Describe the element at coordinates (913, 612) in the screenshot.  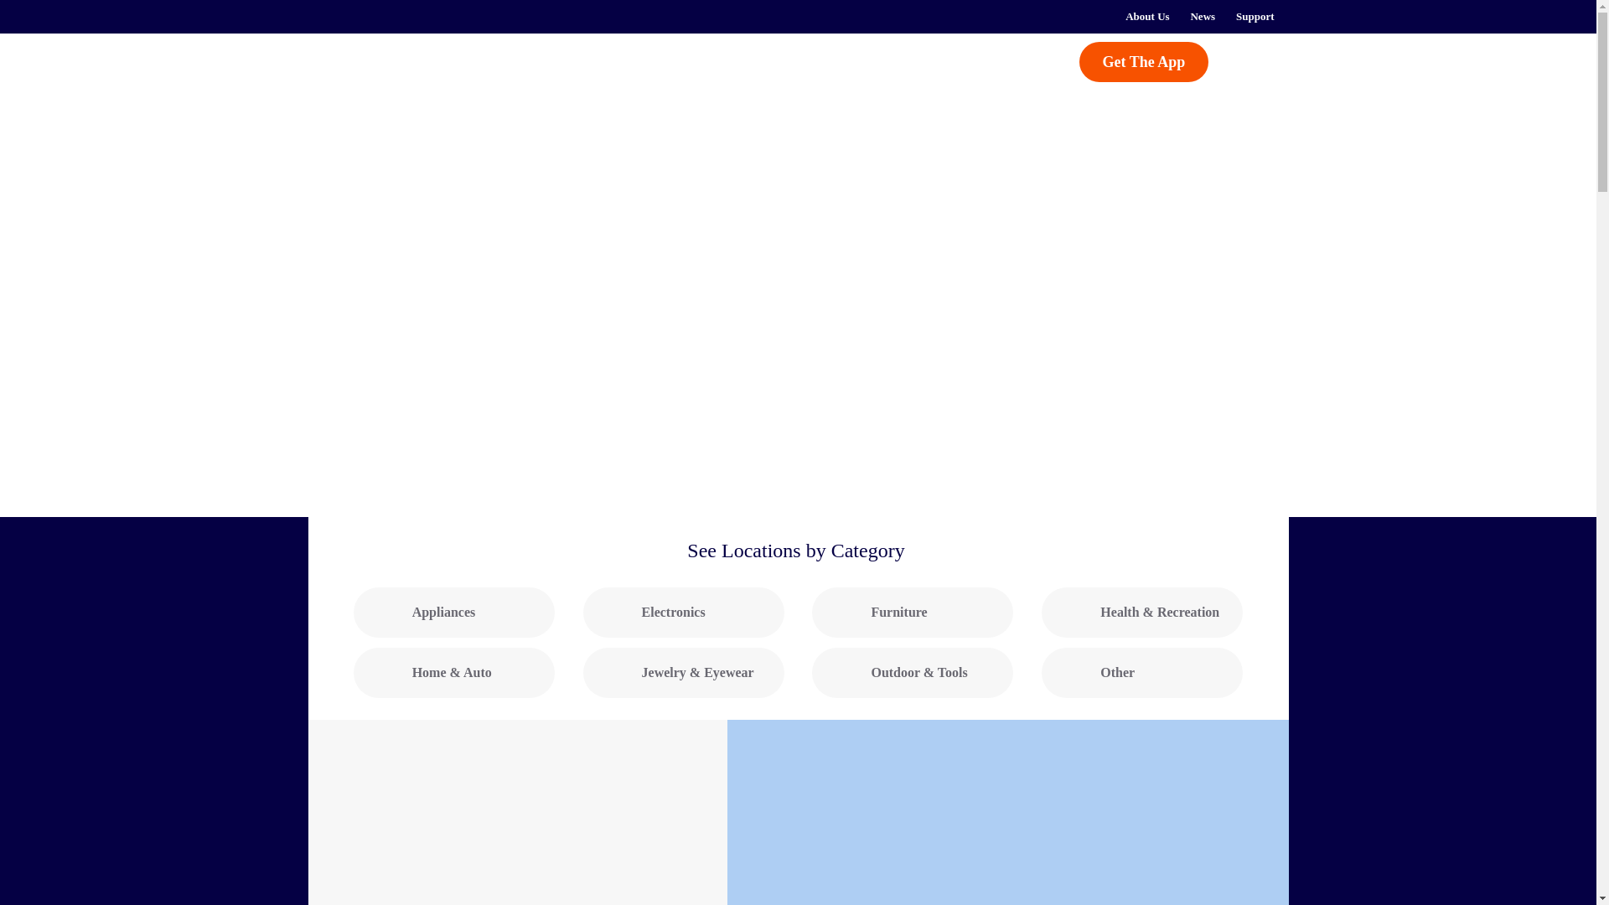
I see `Furniture` at that location.